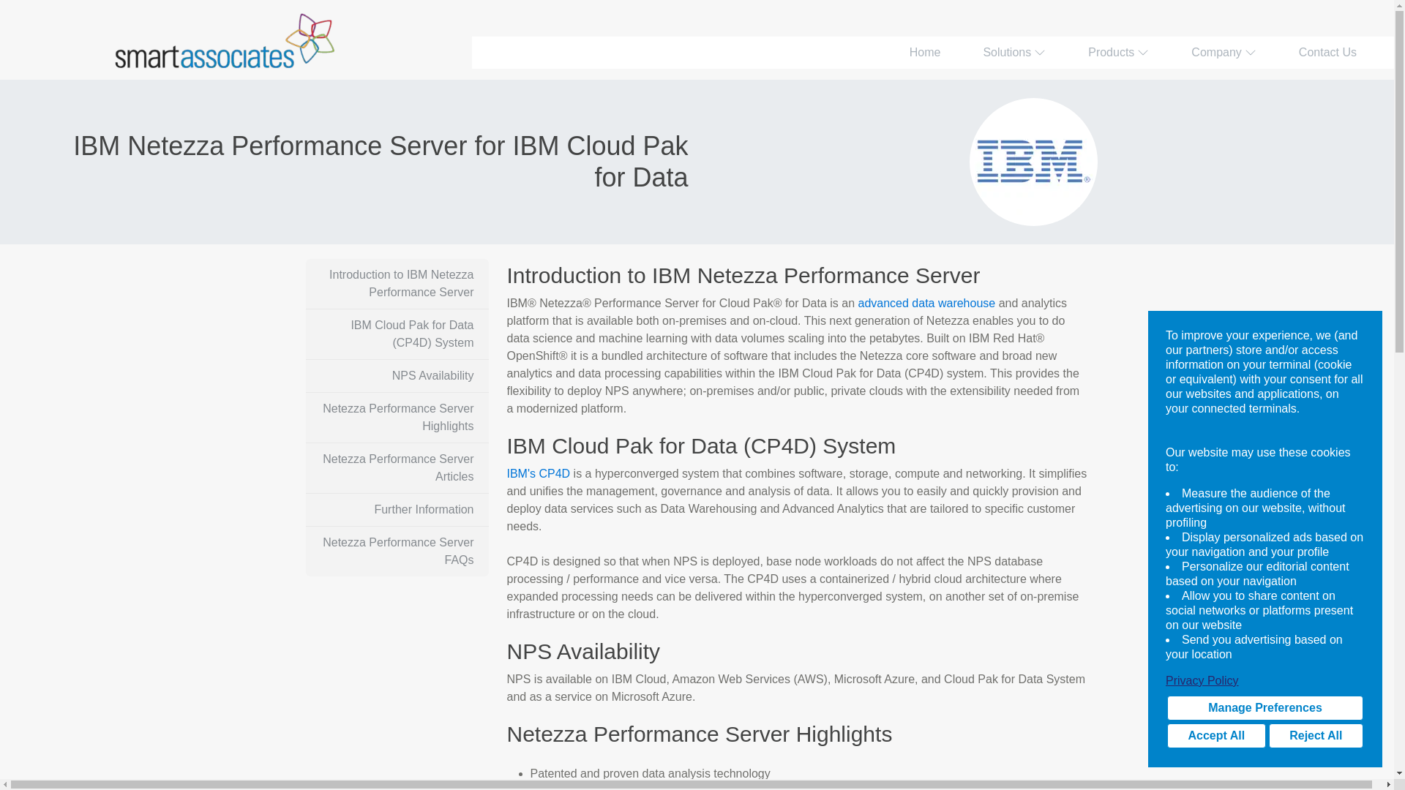 Image resolution: width=1405 pixels, height=790 pixels. Describe the element at coordinates (925, 52) in the screenshot. I see `Home` at that location.